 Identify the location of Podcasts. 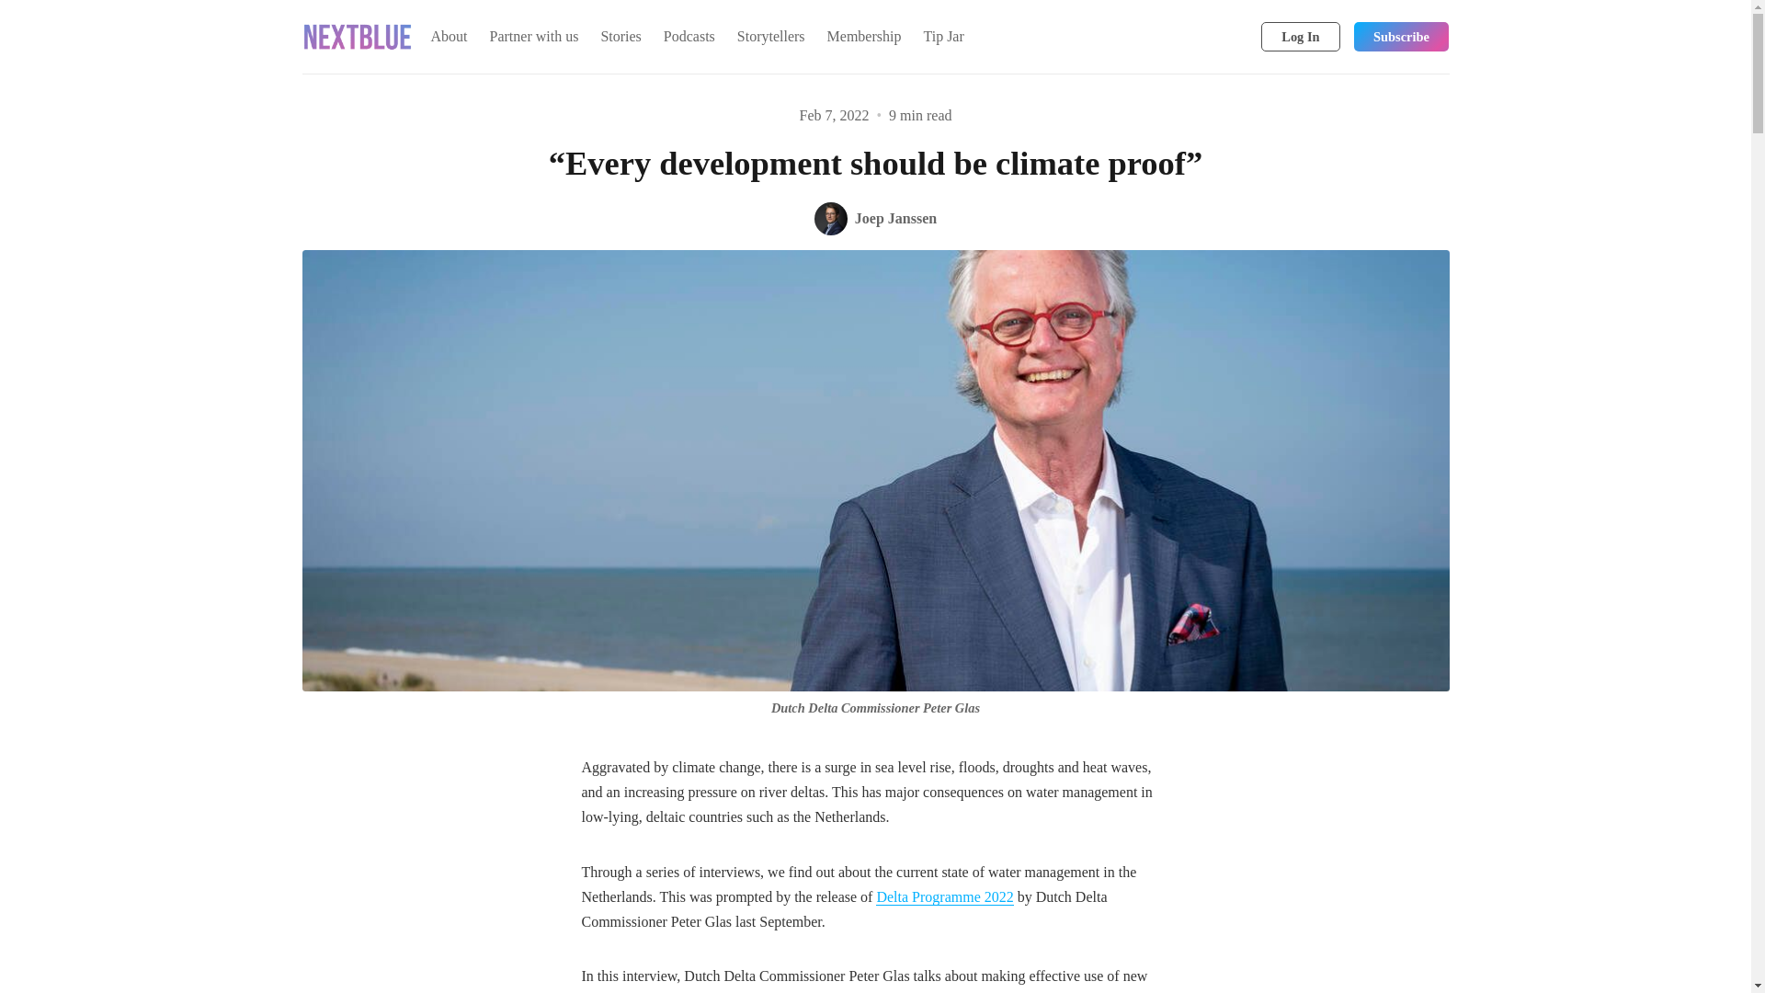
(689, 36).